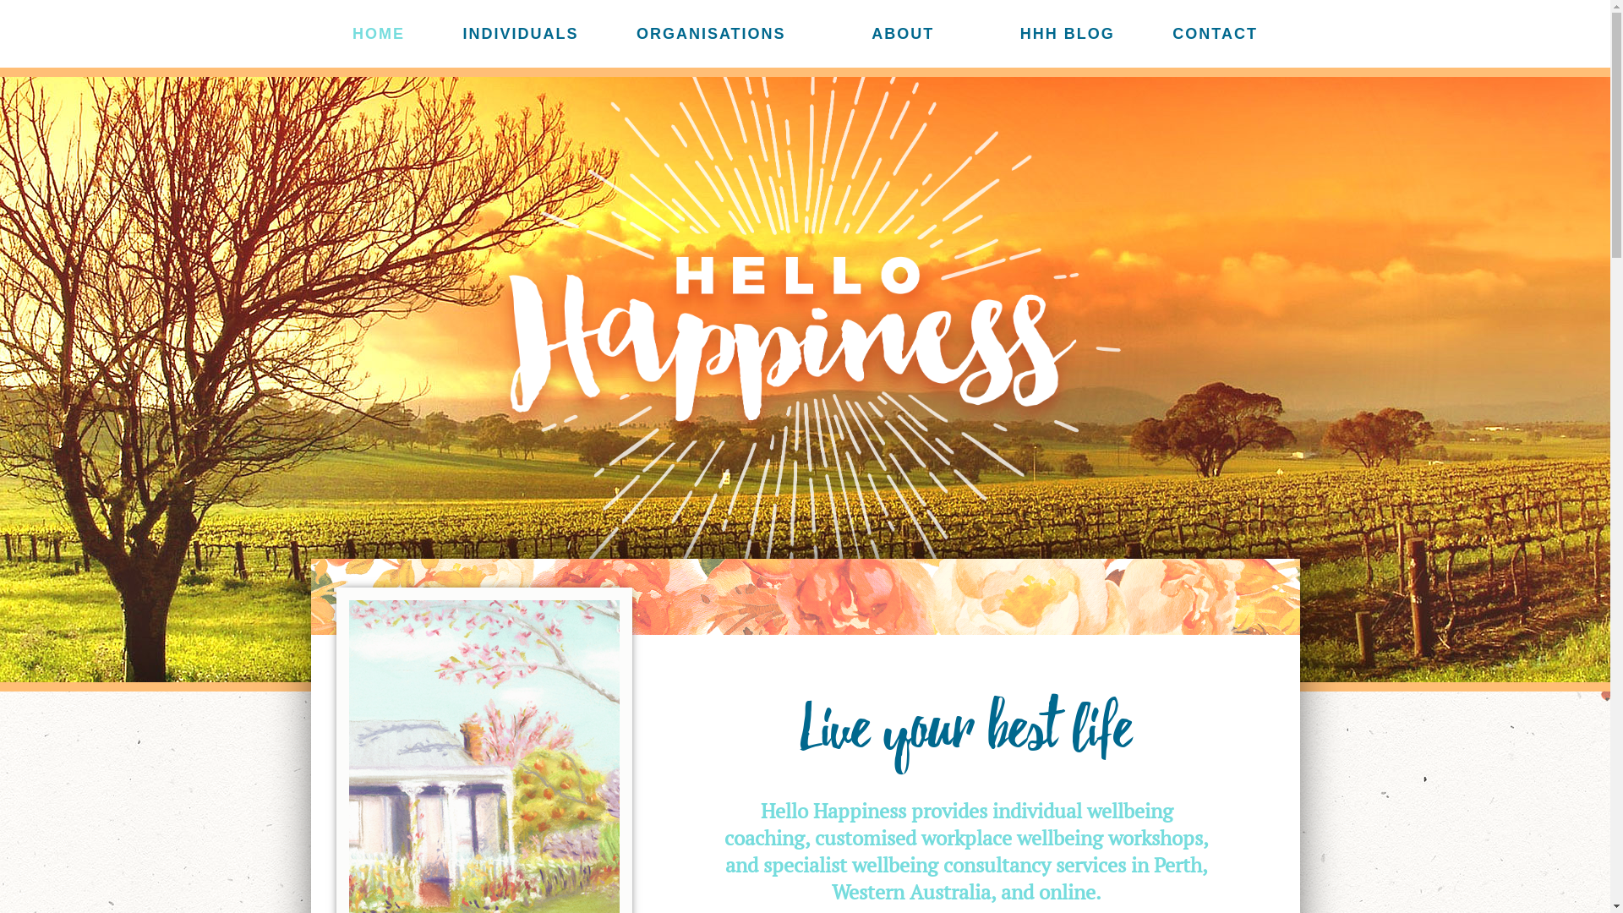  What do you see at coordinates (903, 34) in the screenshot?
I see `ABOUT` at bounding box center [903, 34].